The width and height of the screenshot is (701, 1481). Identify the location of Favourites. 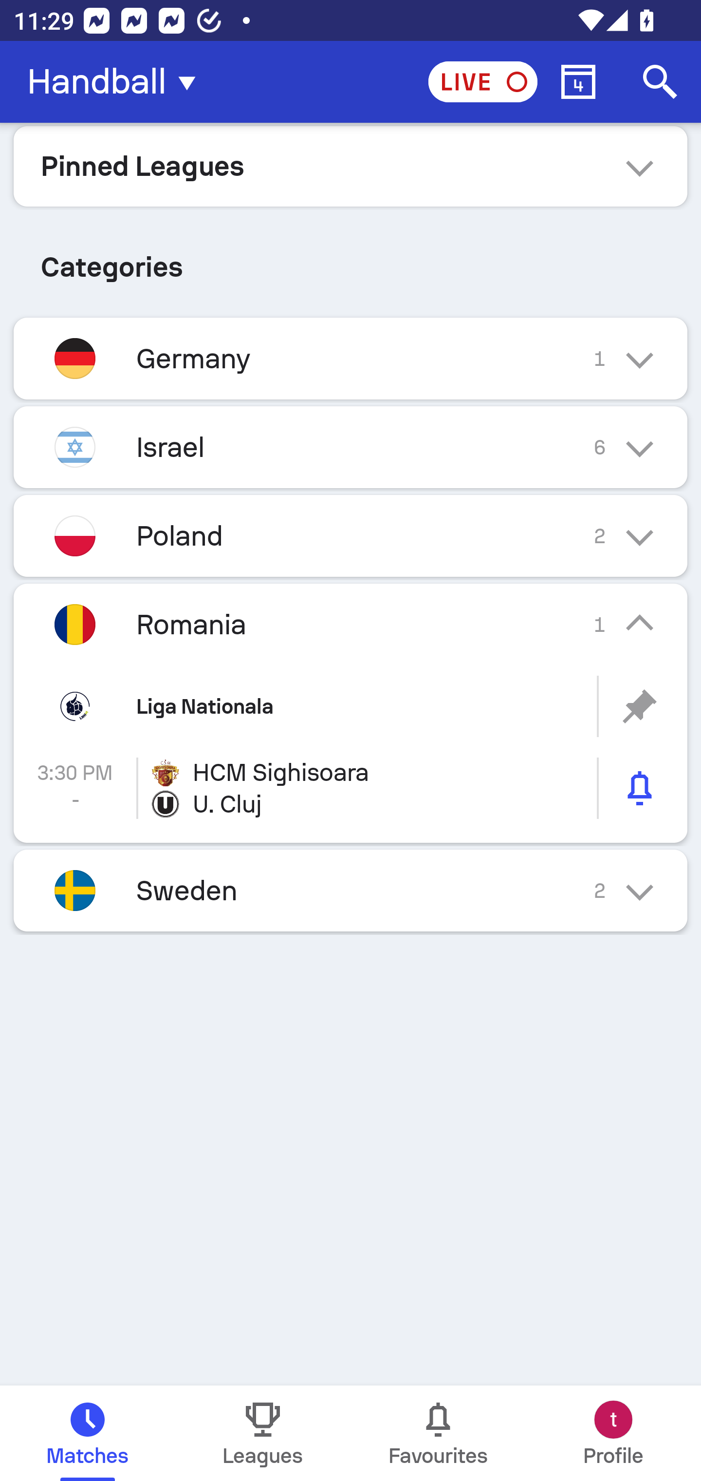
(438, 1433).